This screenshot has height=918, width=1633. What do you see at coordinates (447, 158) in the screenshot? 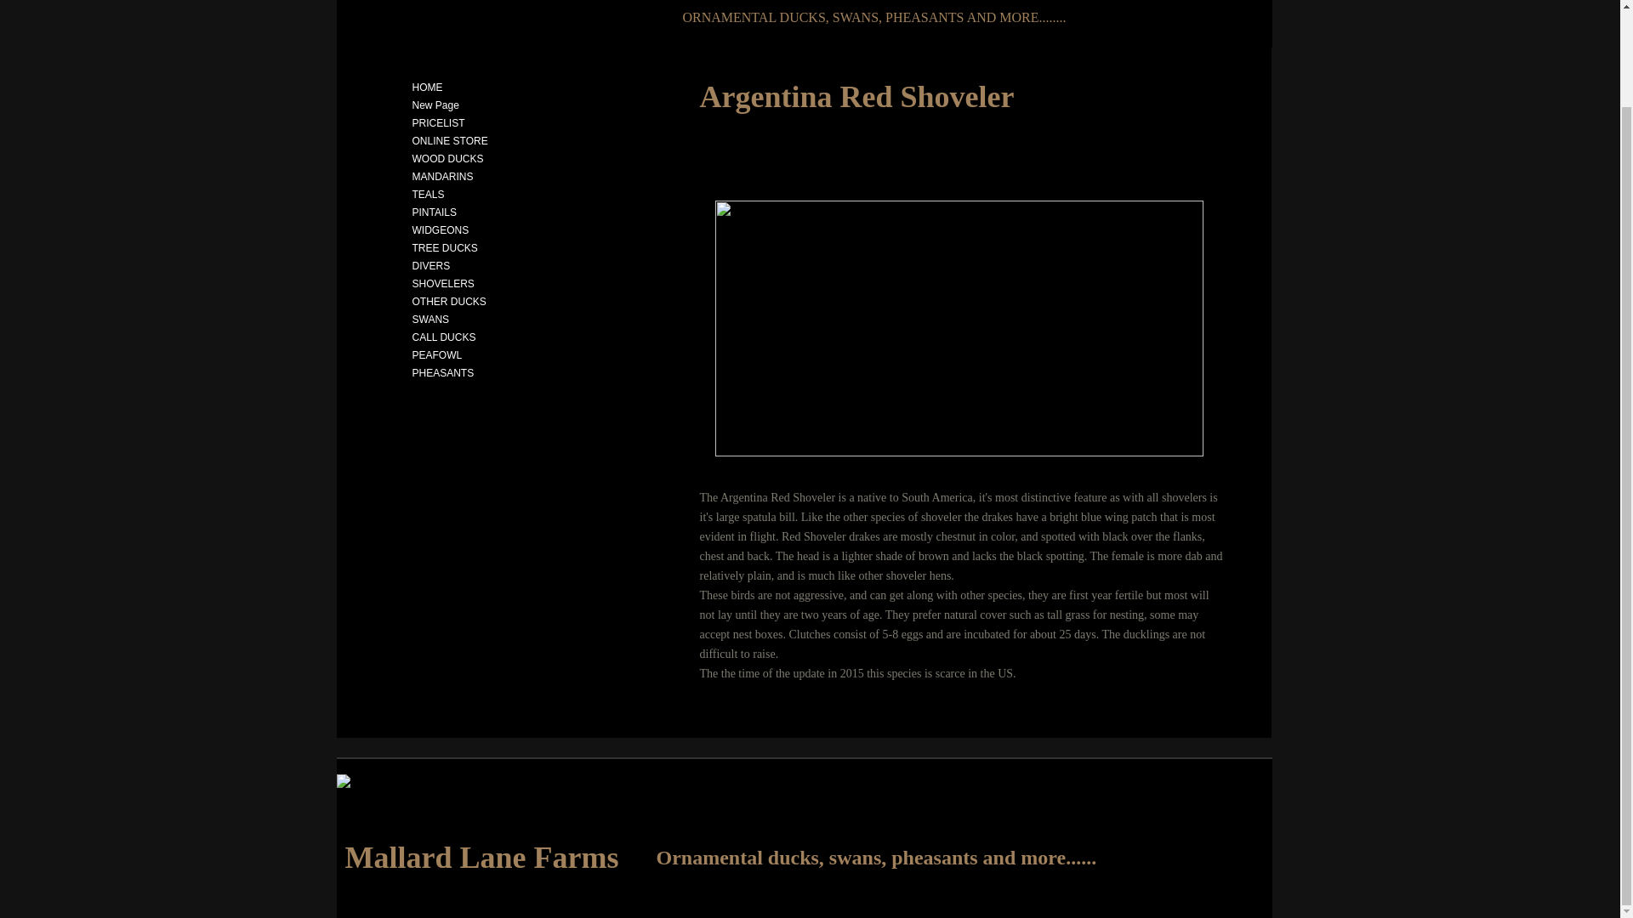
I see `WOOD DUCKS` at bounding box center [447, 158].